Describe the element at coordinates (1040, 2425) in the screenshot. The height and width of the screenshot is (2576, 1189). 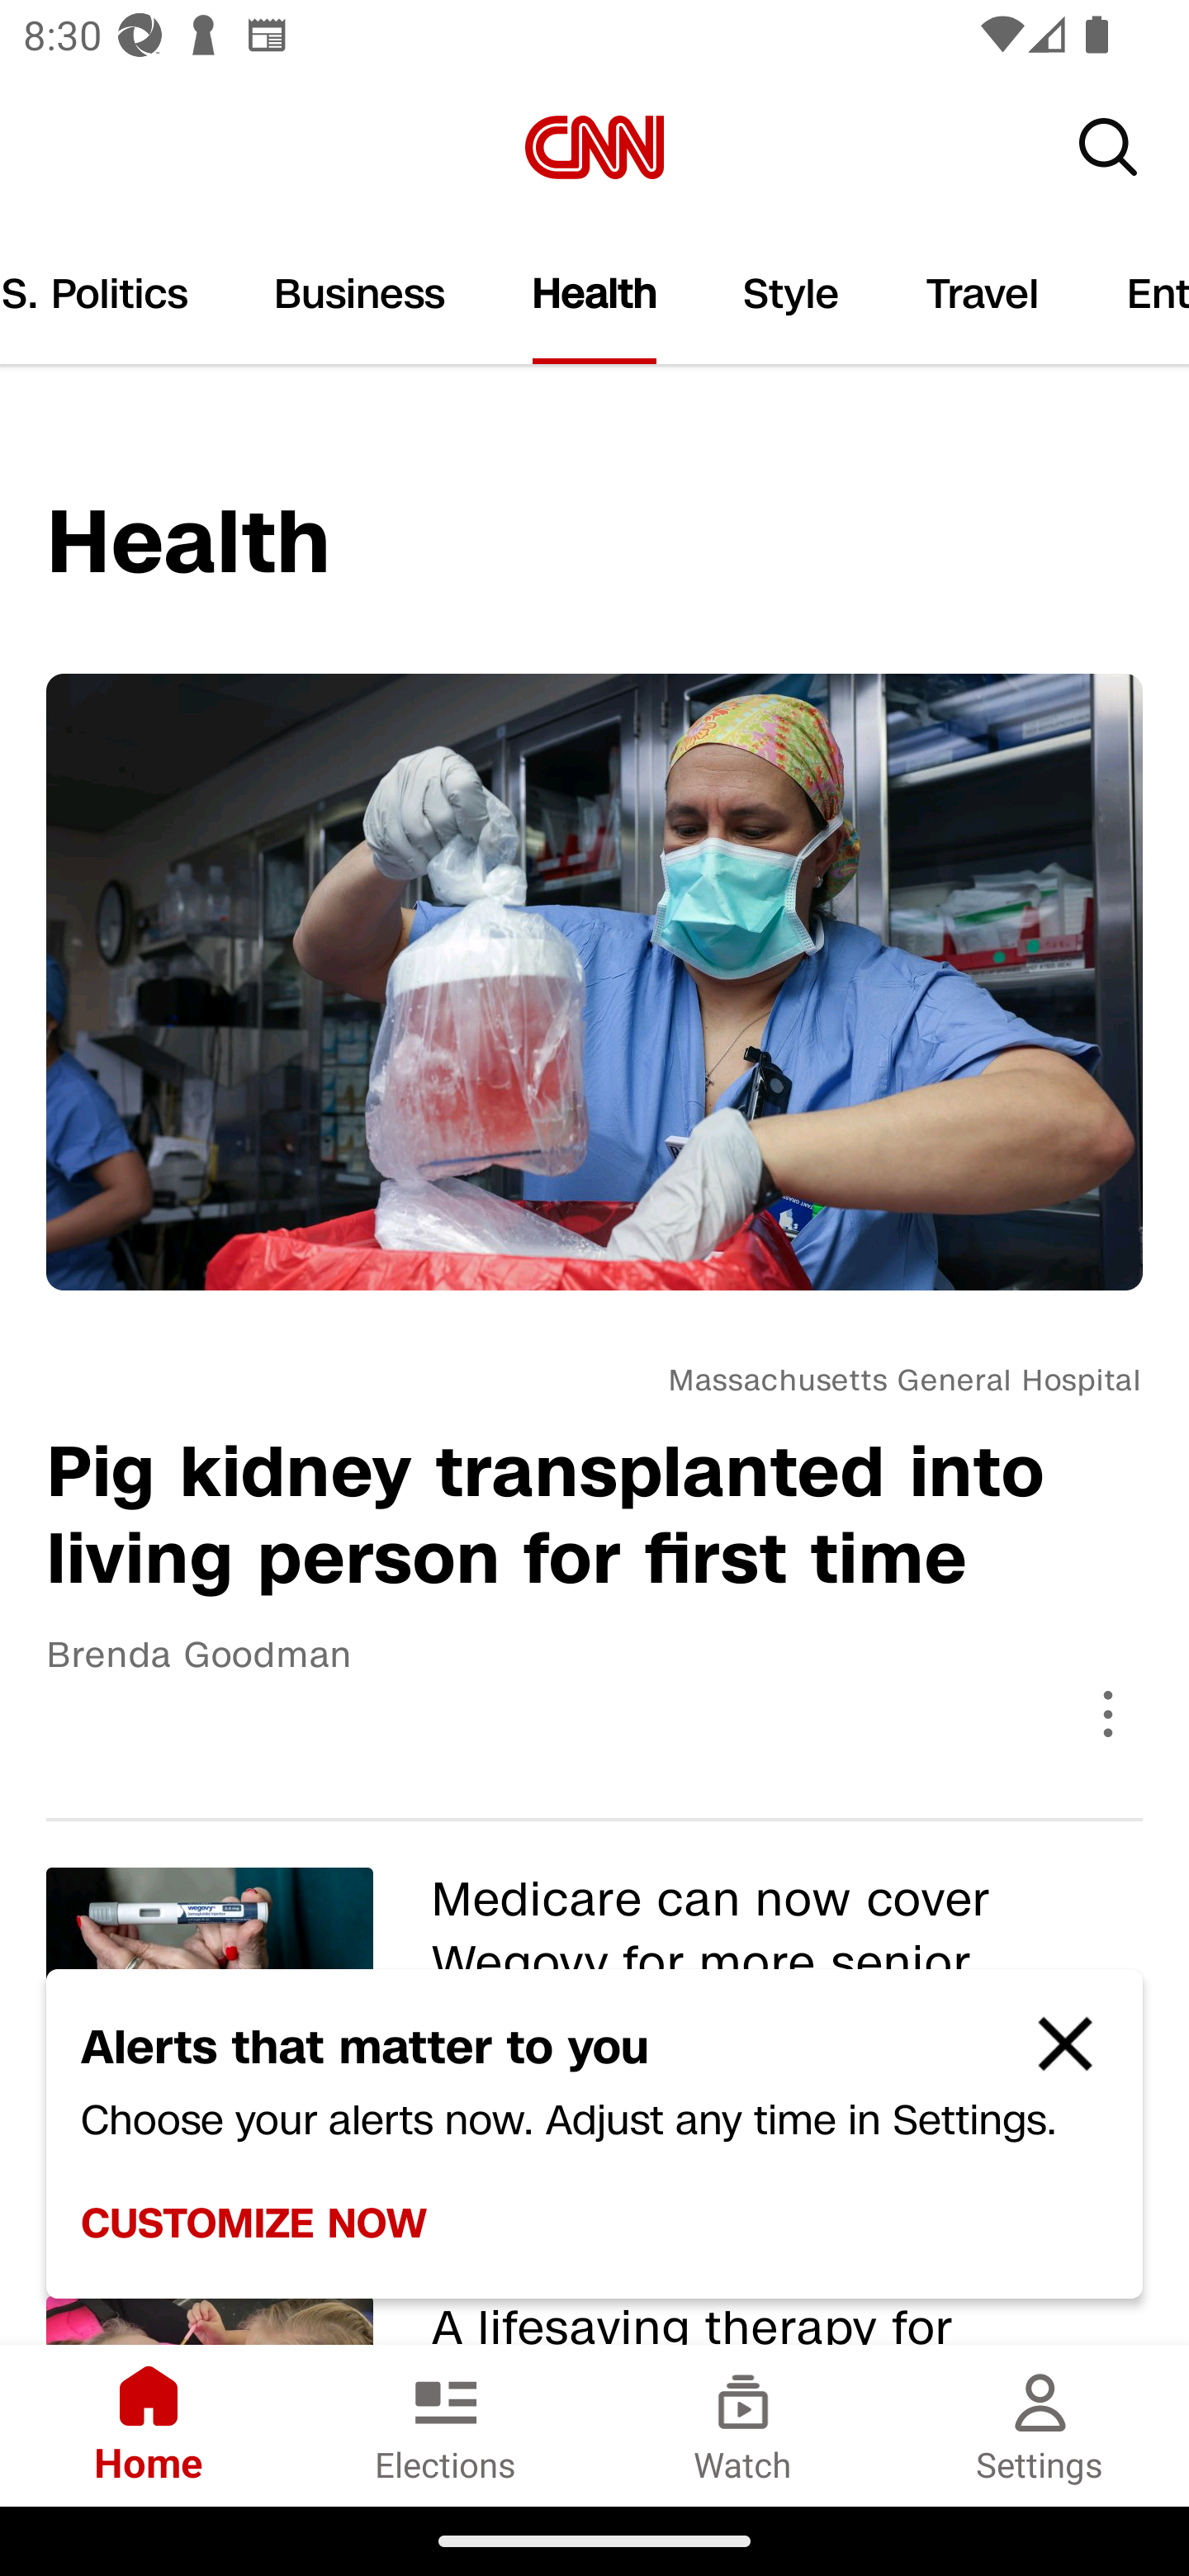
I see `Settings` at that location.